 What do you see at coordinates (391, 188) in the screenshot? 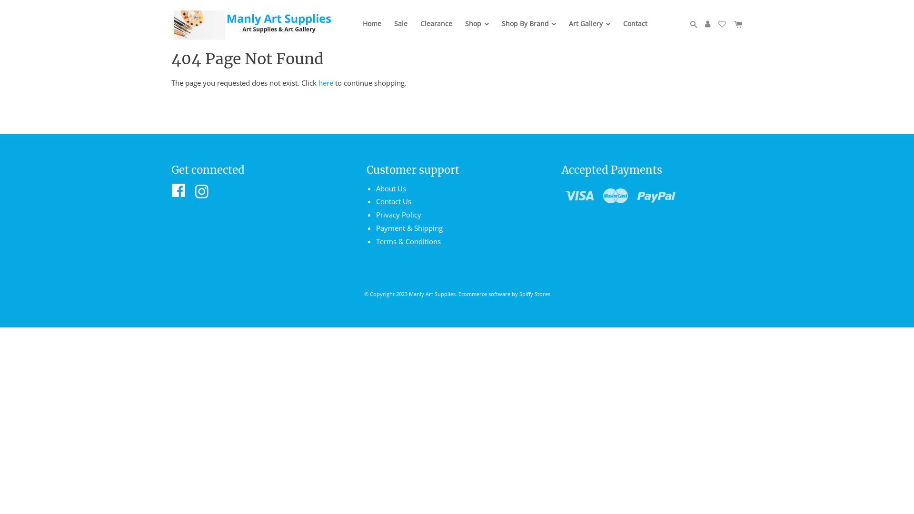
I see `About Us` at bounding box center [391, 188].